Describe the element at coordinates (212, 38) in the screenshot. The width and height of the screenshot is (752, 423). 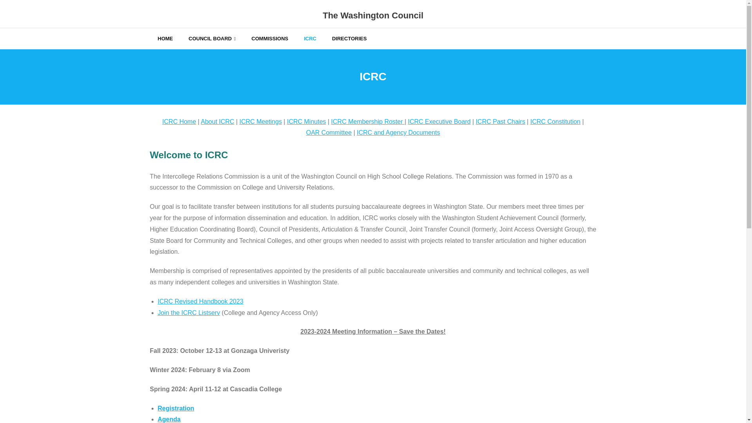
I see `COUNCIL BOARD` at that location.